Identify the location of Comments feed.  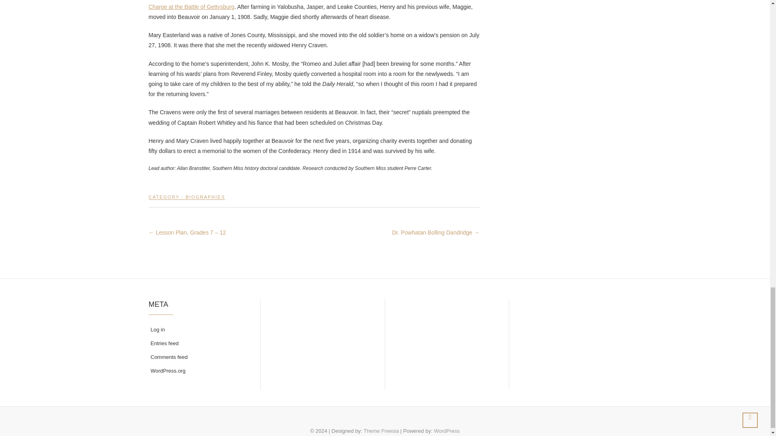
(199, 357).